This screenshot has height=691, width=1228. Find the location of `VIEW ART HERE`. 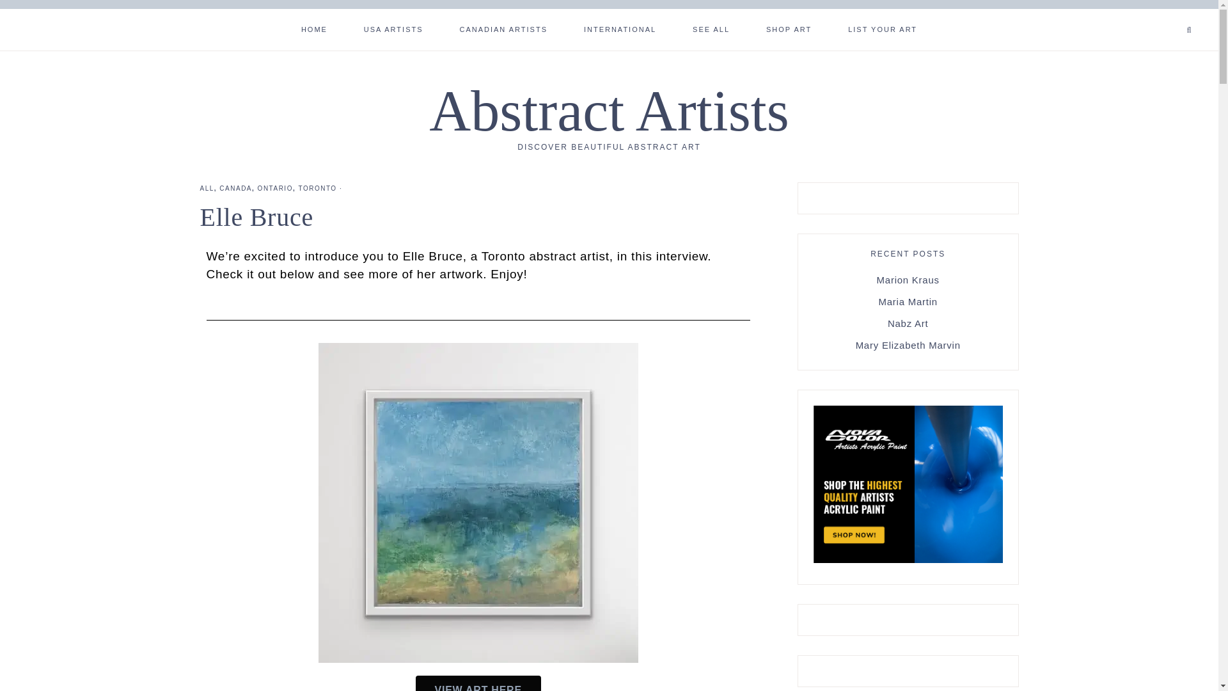

VIEW ART HERE is located at coordinates (478, 683).